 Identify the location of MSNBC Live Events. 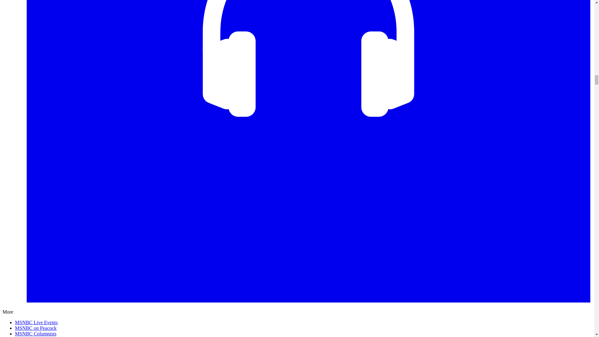
(36, 322).